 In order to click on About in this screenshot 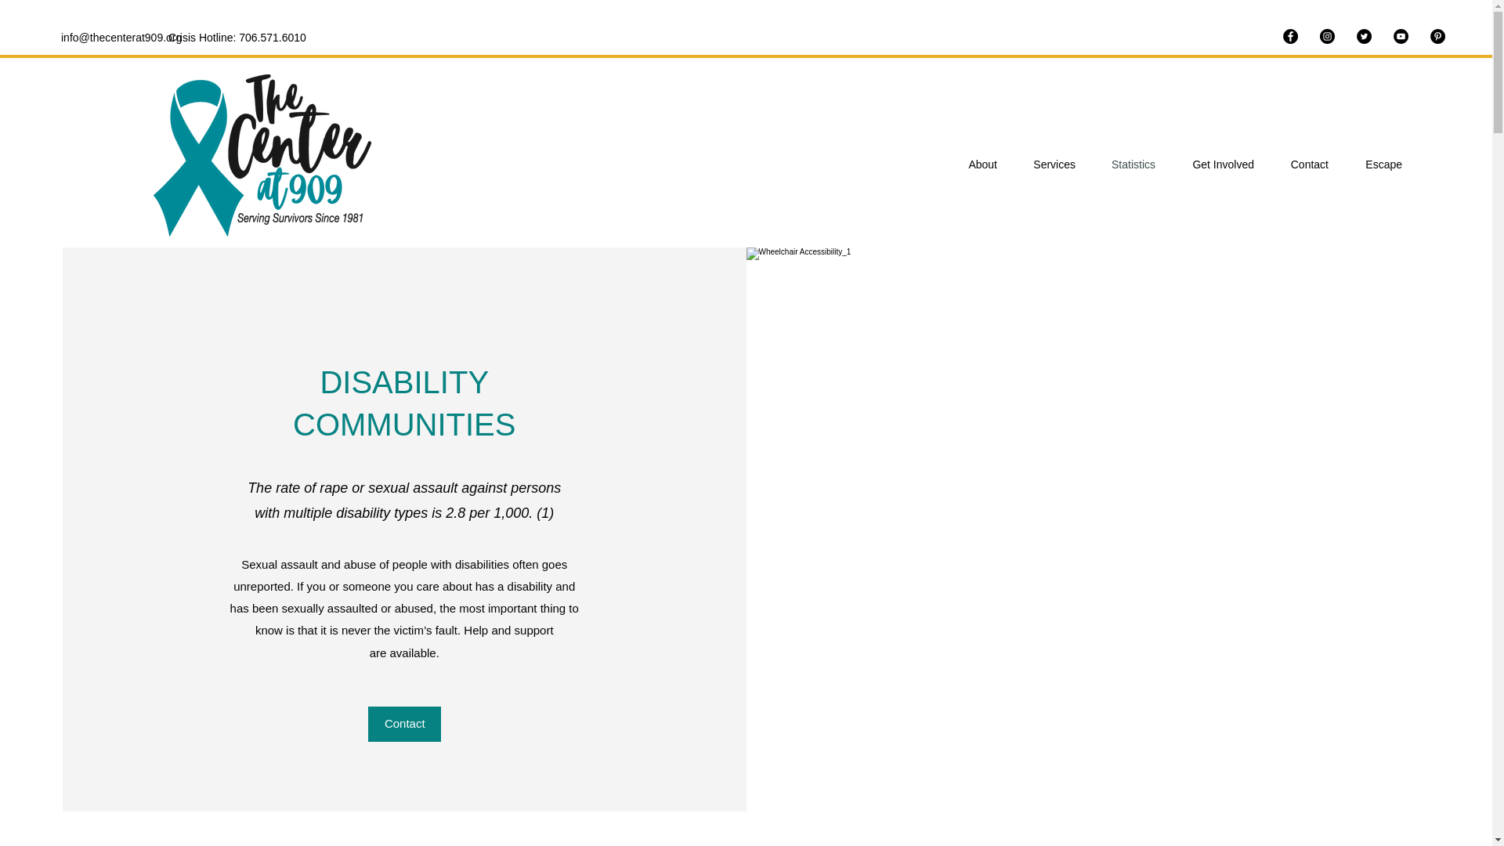, I will do `click(972, 164)`.